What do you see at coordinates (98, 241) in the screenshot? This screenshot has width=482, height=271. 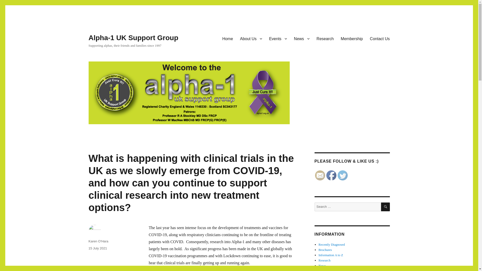 I see `Karen O'Hara` at bounding box center [98, 241].